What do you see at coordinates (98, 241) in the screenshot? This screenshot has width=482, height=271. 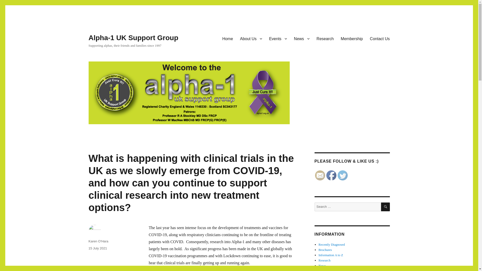 I see `Karen O'Hara` at bounding box center [98, 241].